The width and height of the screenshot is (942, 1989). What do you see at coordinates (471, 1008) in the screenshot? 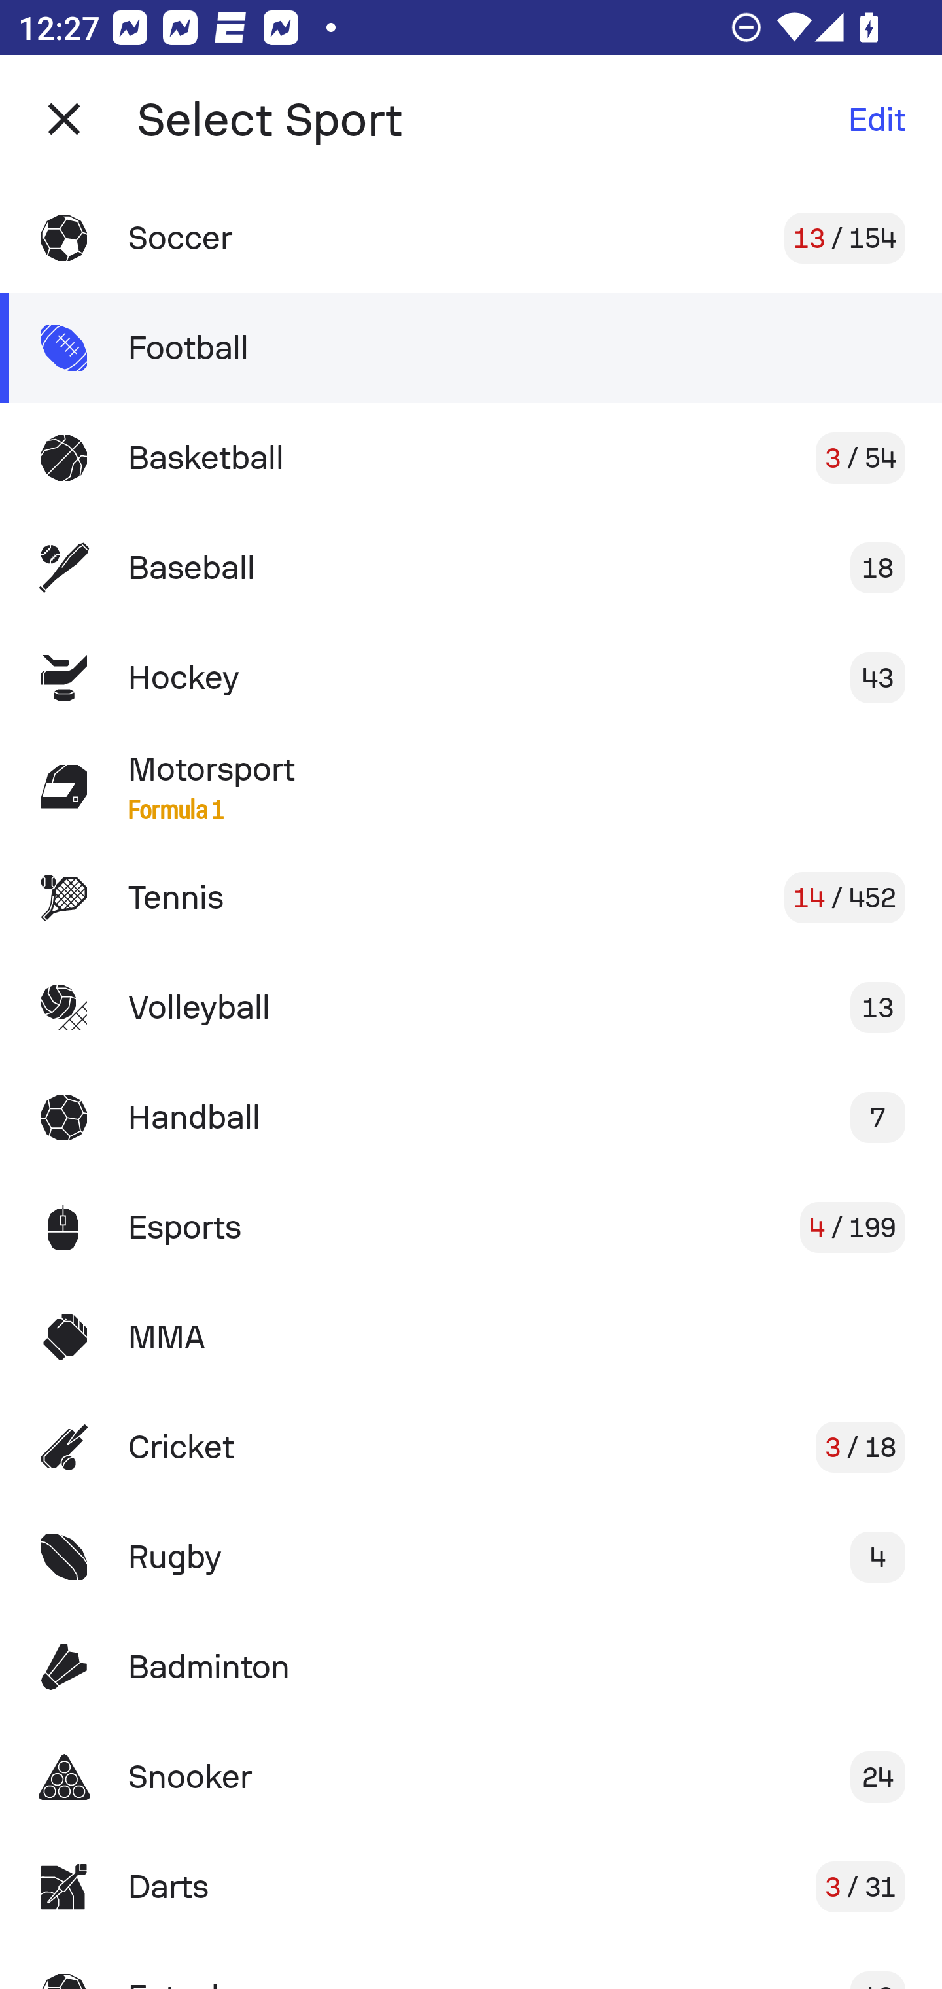
I see `Volleyball 13` at bounding box center [471, 1008].